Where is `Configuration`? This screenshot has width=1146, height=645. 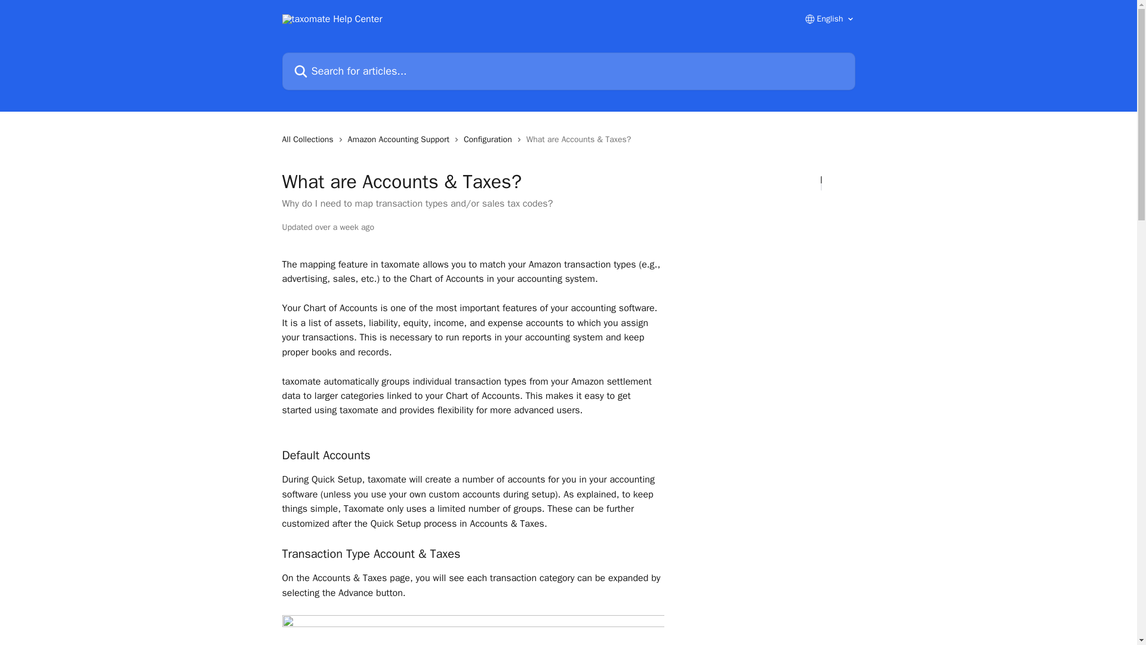 Configuration is located at coordinates (490, 140).